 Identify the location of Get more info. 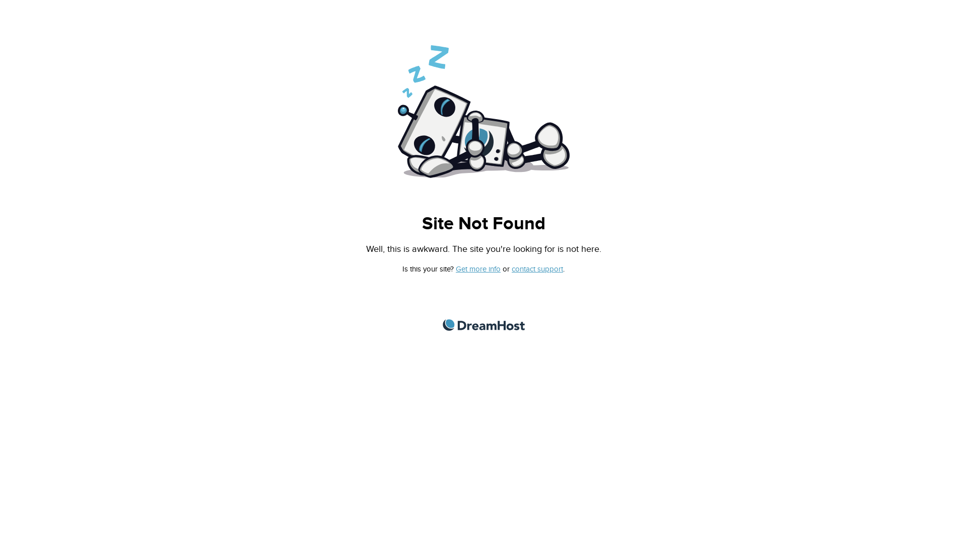
(478, 269).